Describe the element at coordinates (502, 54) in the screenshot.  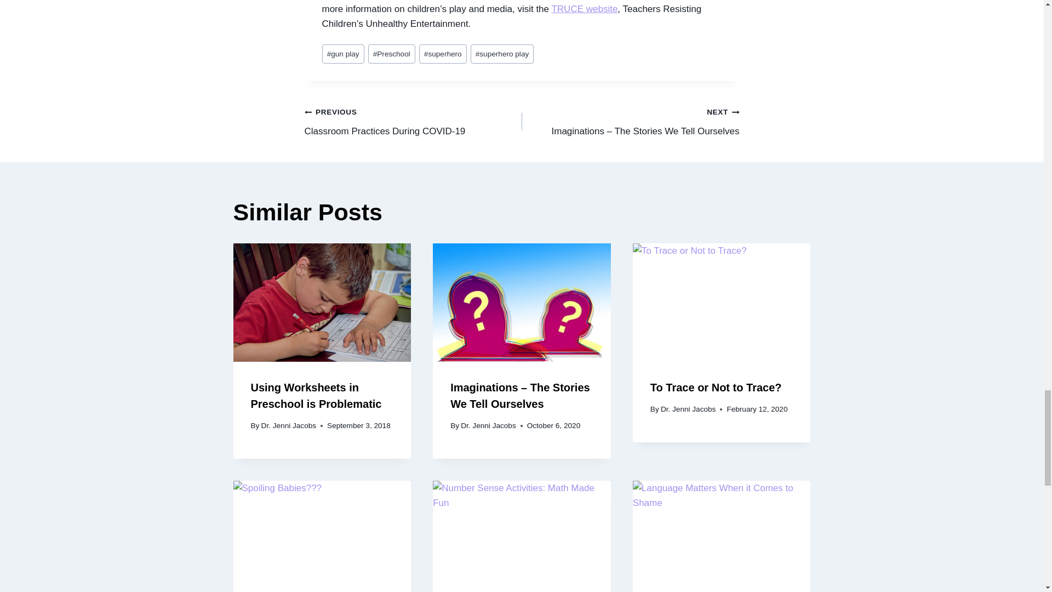
I see `superhero play` at that location.